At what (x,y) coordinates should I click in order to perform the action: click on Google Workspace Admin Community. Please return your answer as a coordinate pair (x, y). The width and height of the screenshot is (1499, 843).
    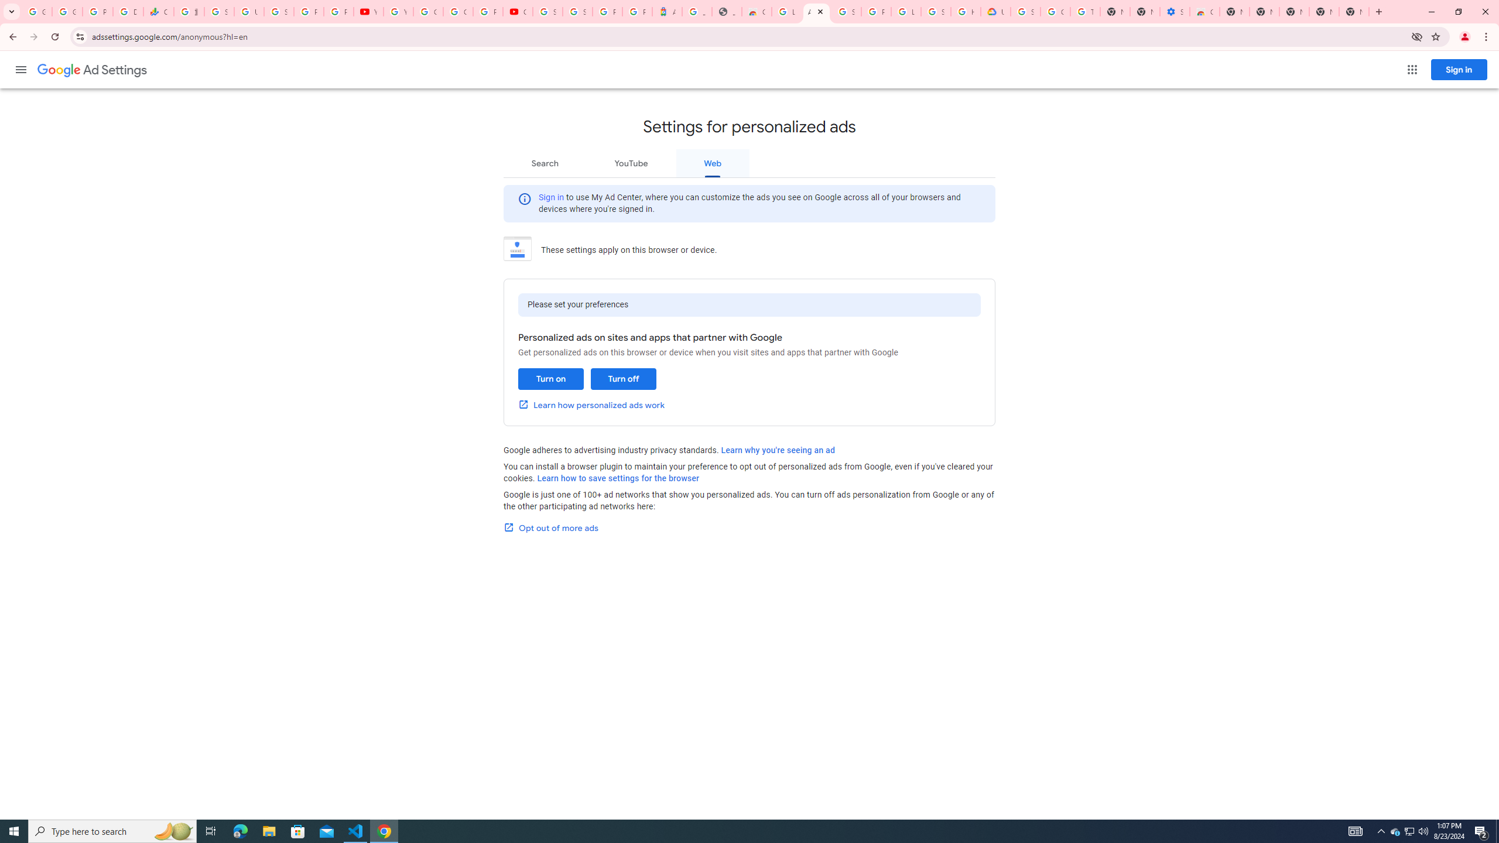
    Looking at the image, I should click on (36, 12).